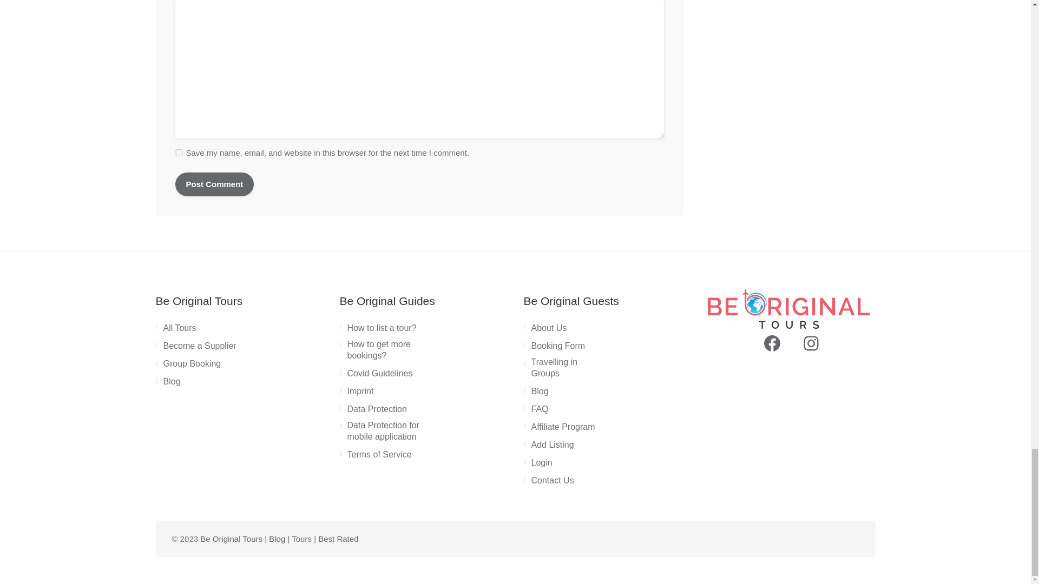 This screenshot has height=584, width=1039. I want to click on Group Booking, so click(188, 366).